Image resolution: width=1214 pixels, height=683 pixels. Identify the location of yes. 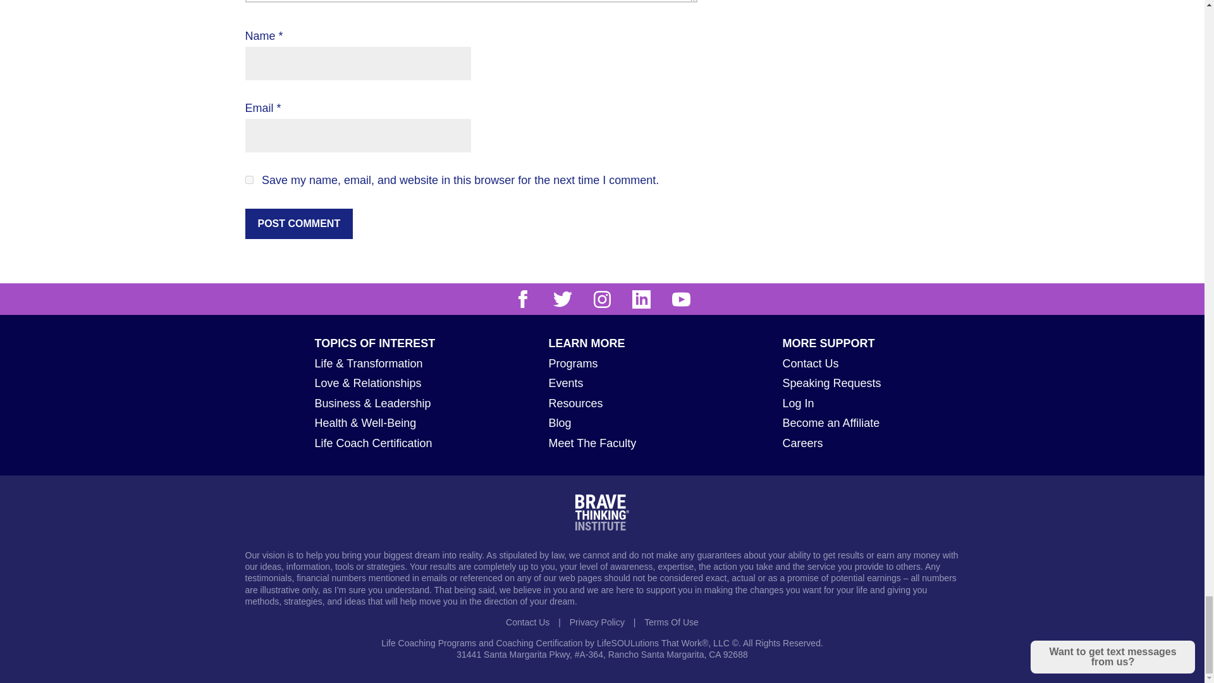
(249, 180).